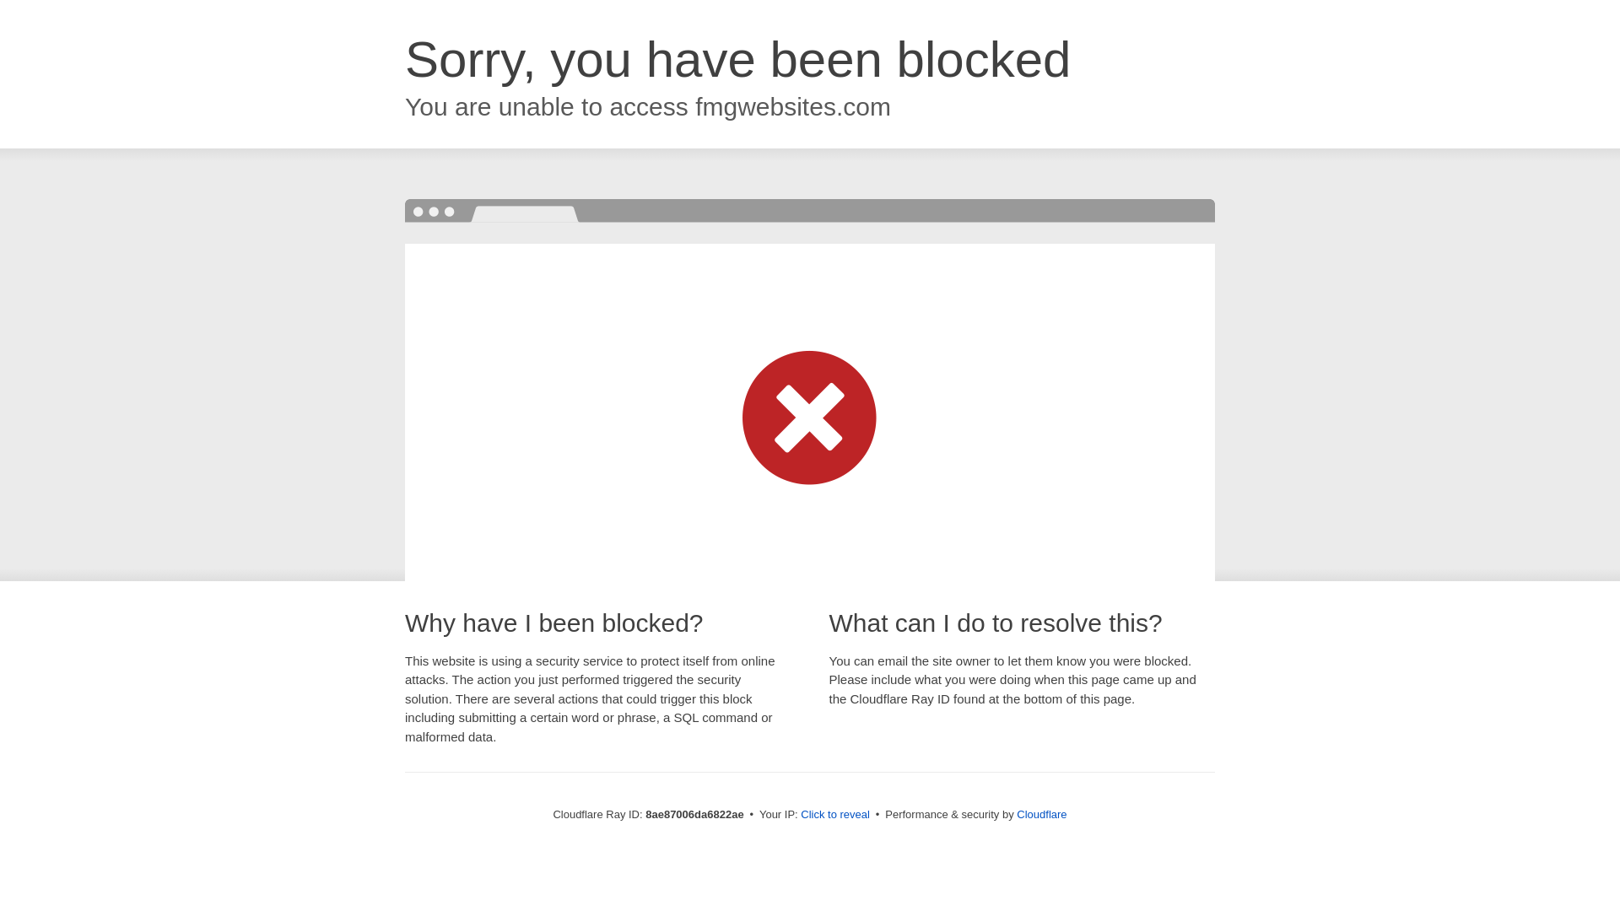 The height and width of the screenshot is (911, 1620). Describe the element at coordinates (835, 815) in the screenshot. I see `Click to reveal` at that location.